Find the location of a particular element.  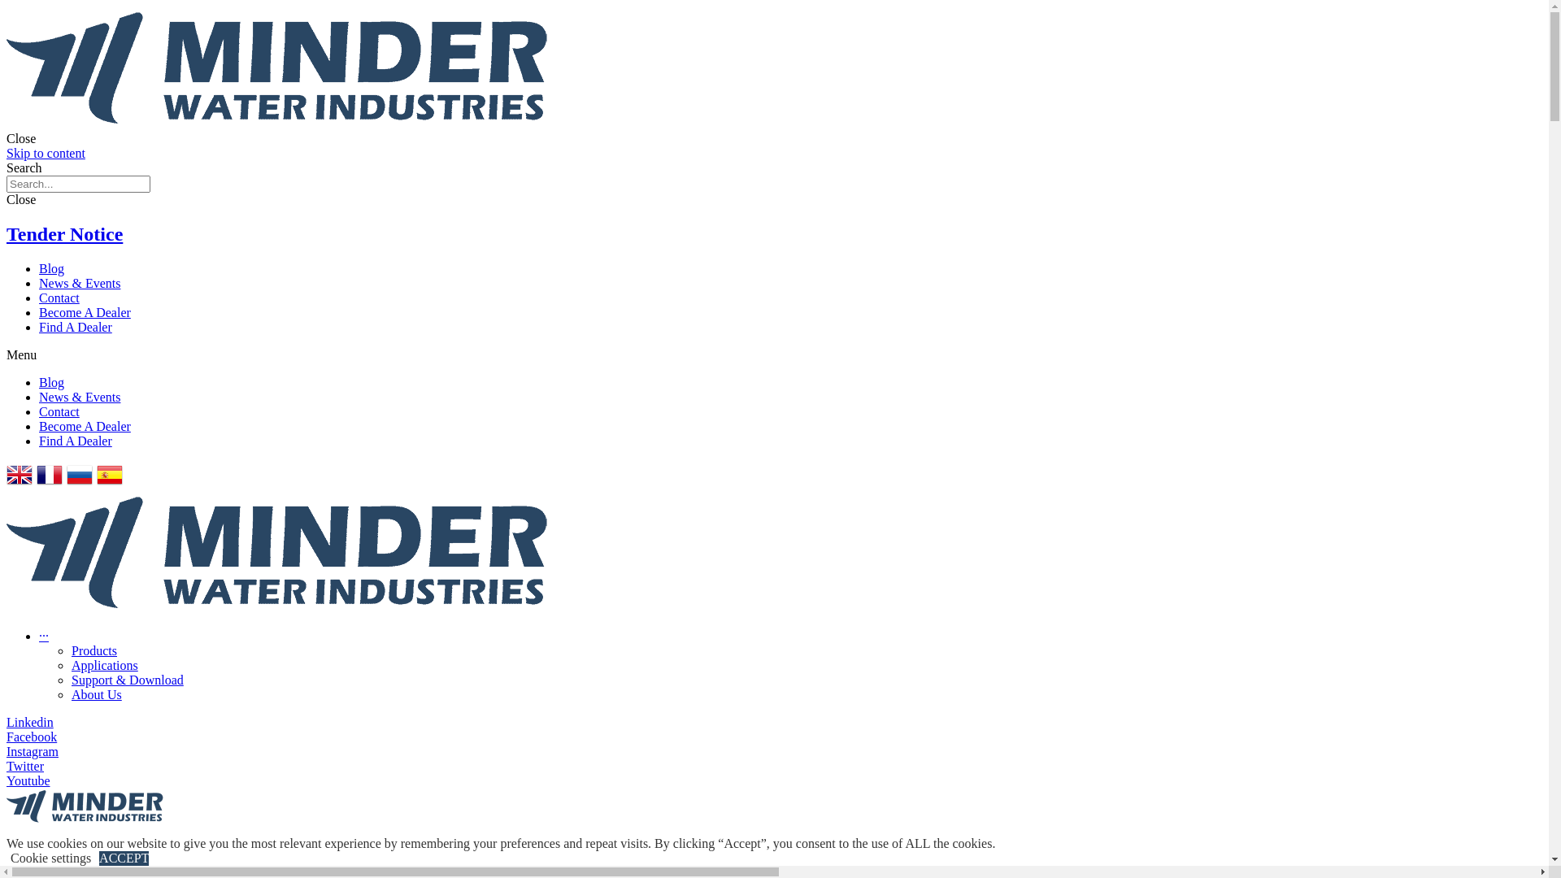

Contact is located at coordinates (59, 411).